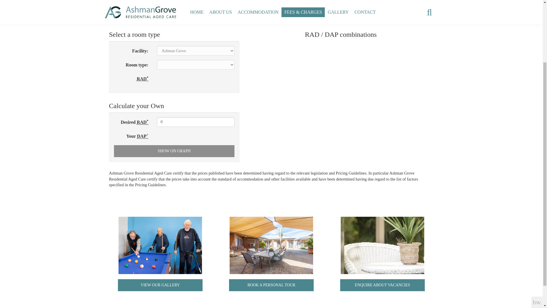  Describe the element at coordinates (382, 285) in the screenshot. I see `Enquire about vacancies` at that location.